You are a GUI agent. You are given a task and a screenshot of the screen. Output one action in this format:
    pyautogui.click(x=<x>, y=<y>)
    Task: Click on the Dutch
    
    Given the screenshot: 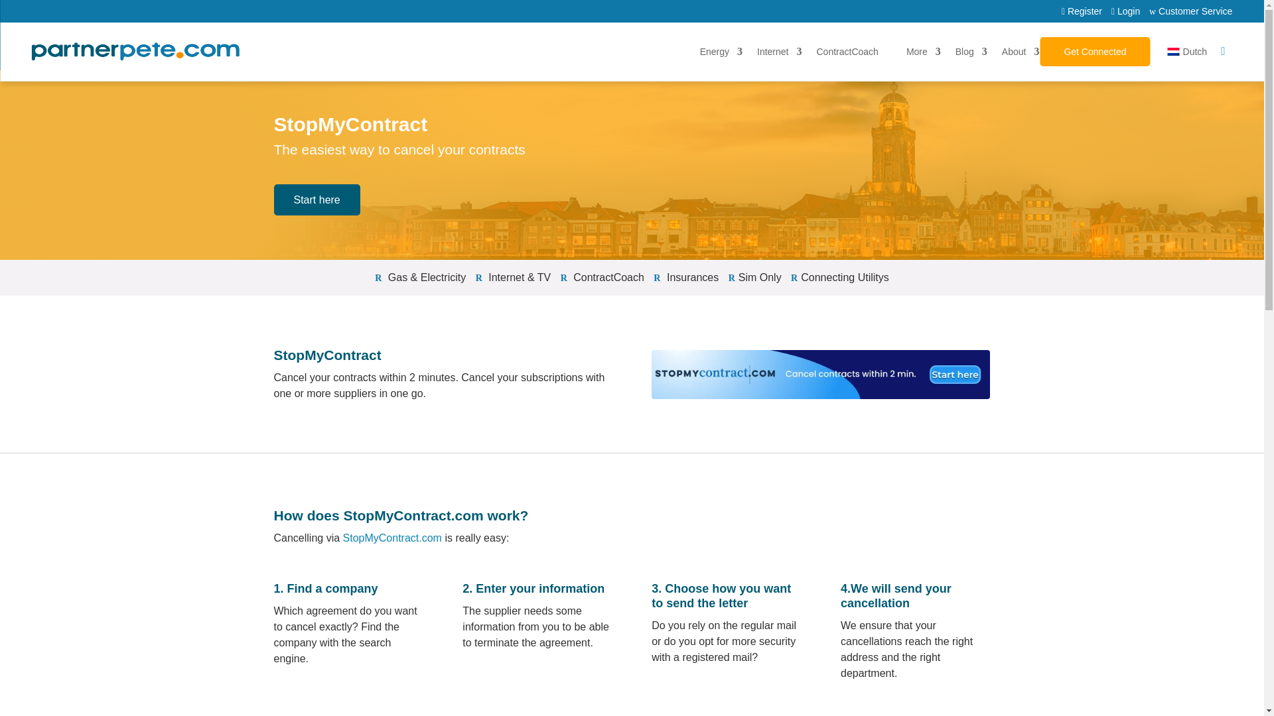 What is the action you would take?
    pyautogui.click(x=1173, y=52)
    